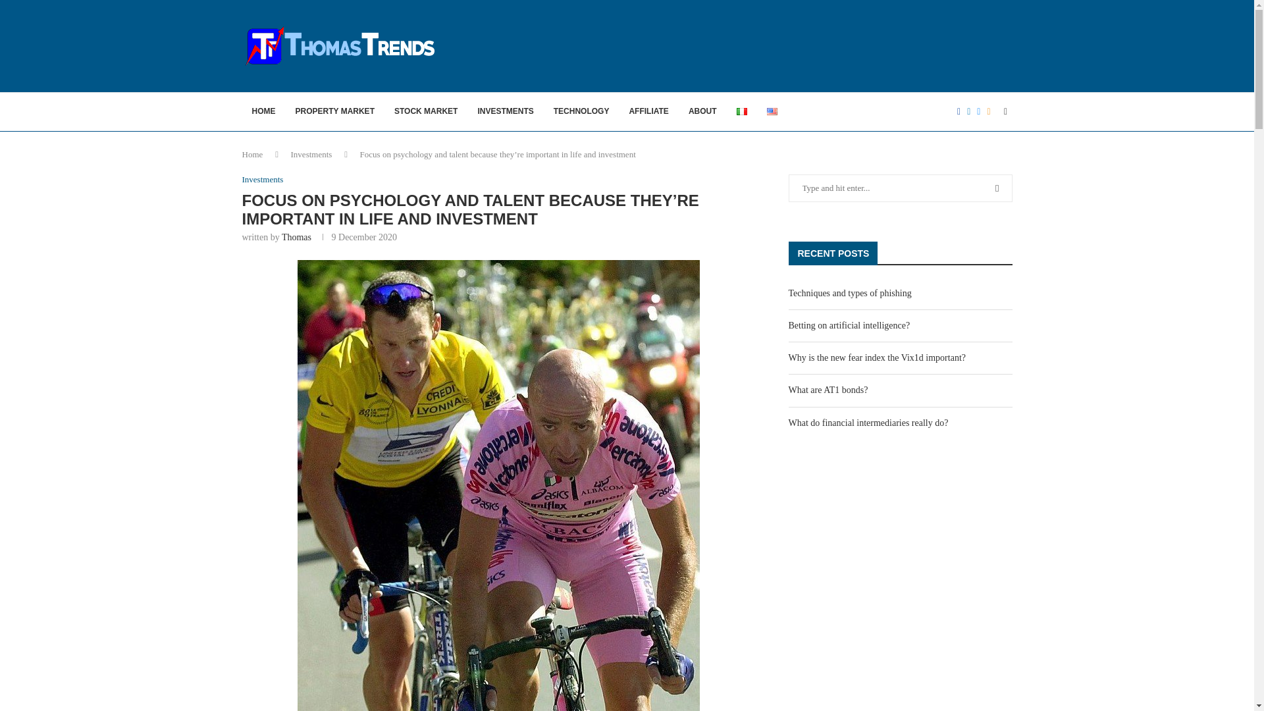 The image size is (1264, 711). What do you see at coordinates (296, 237) in the screenshot?
I see `Thomas` at bounding box center [296, 237].